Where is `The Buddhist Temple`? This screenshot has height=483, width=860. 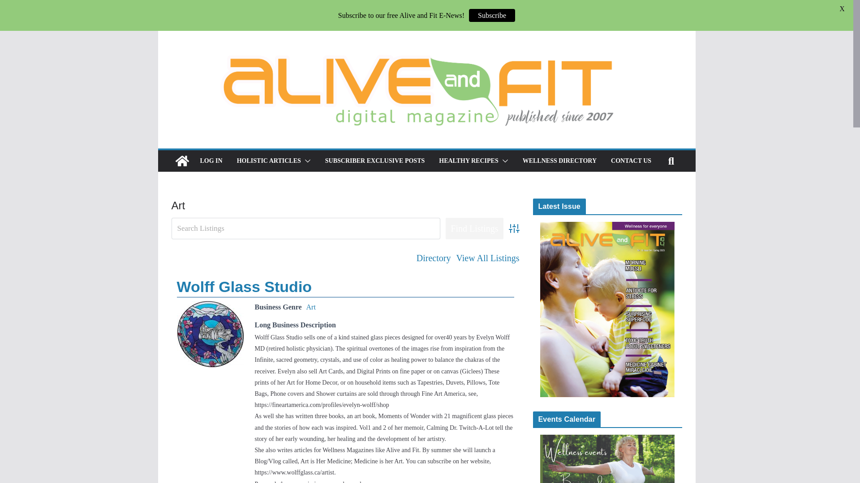 The Buddhist Temple is located at coordinates (210, 334).